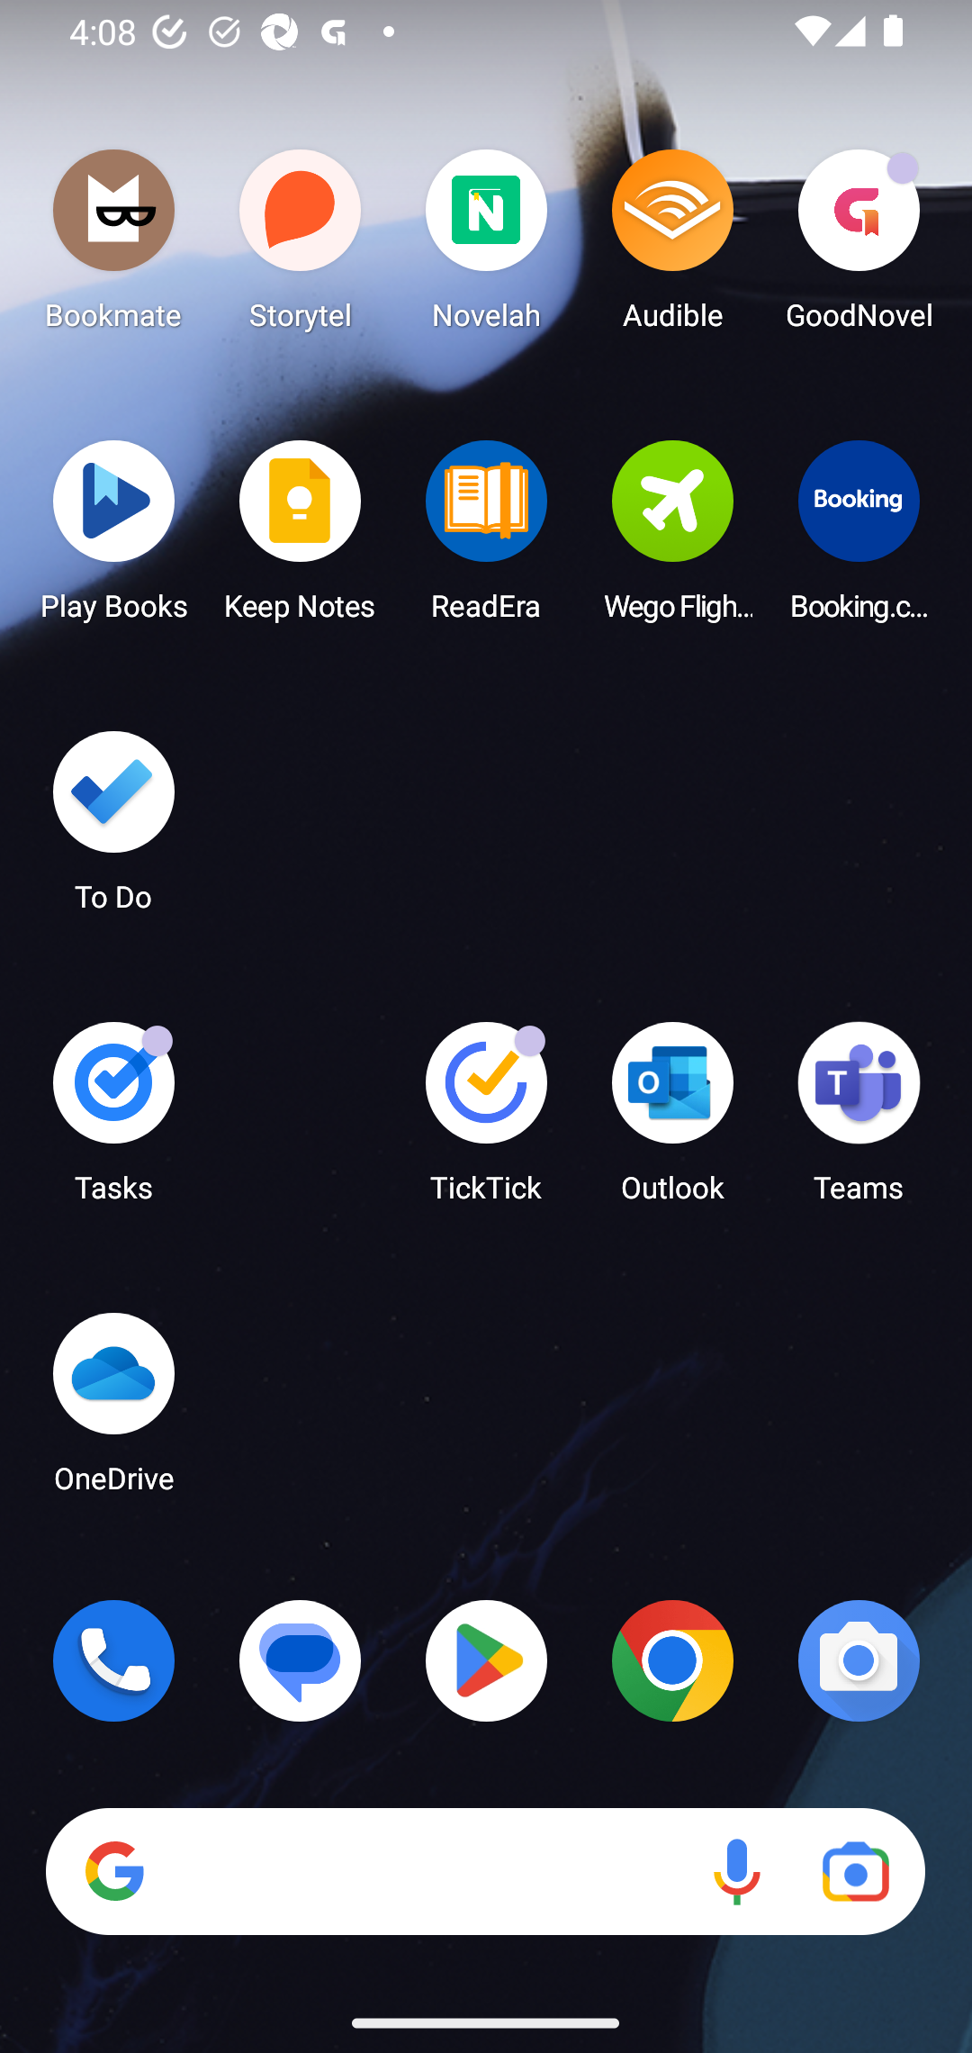 This screenshot has height=2053, width=972. What do you see at coordinates (113, 1120) in the screenshot?
I see `Tasks Tasks has 1 notification` at bounding box center [113, 1120].